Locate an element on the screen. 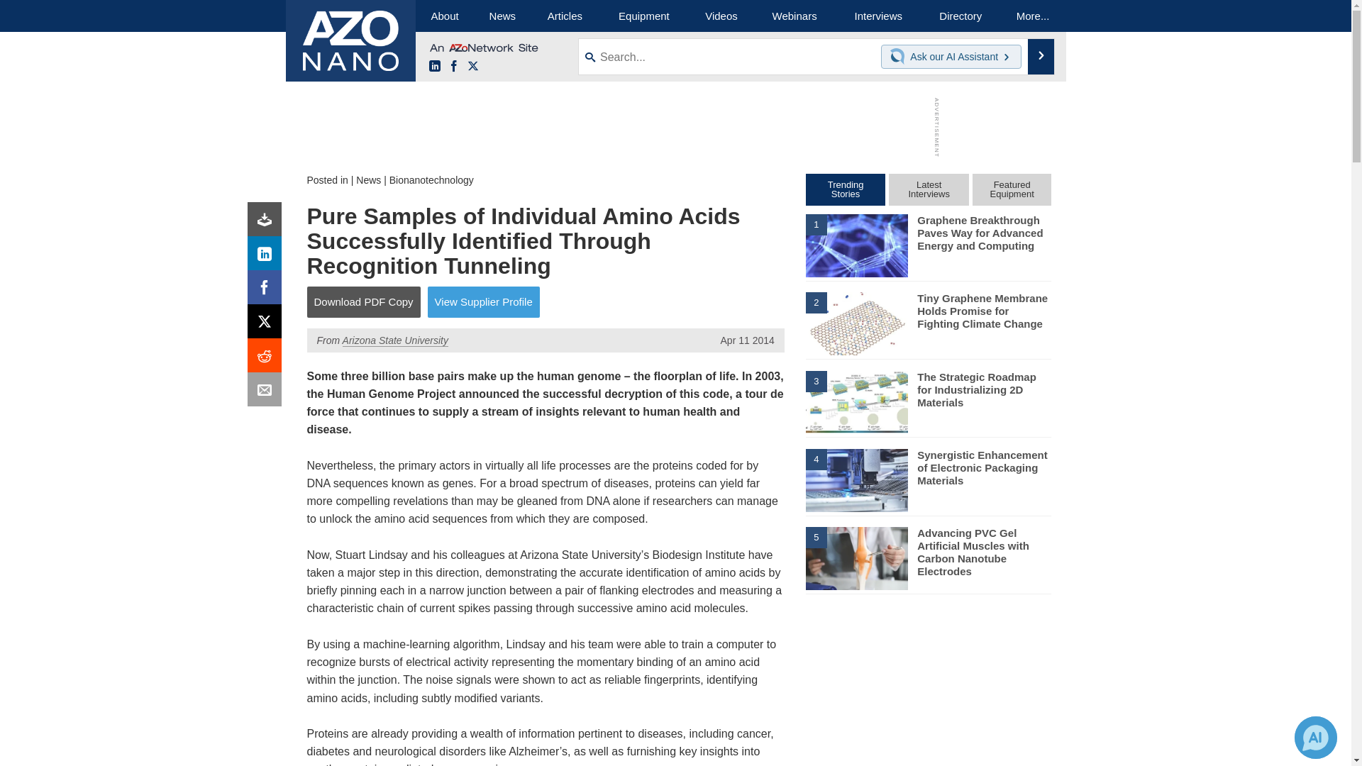  News is located at coordinates (502, 16).